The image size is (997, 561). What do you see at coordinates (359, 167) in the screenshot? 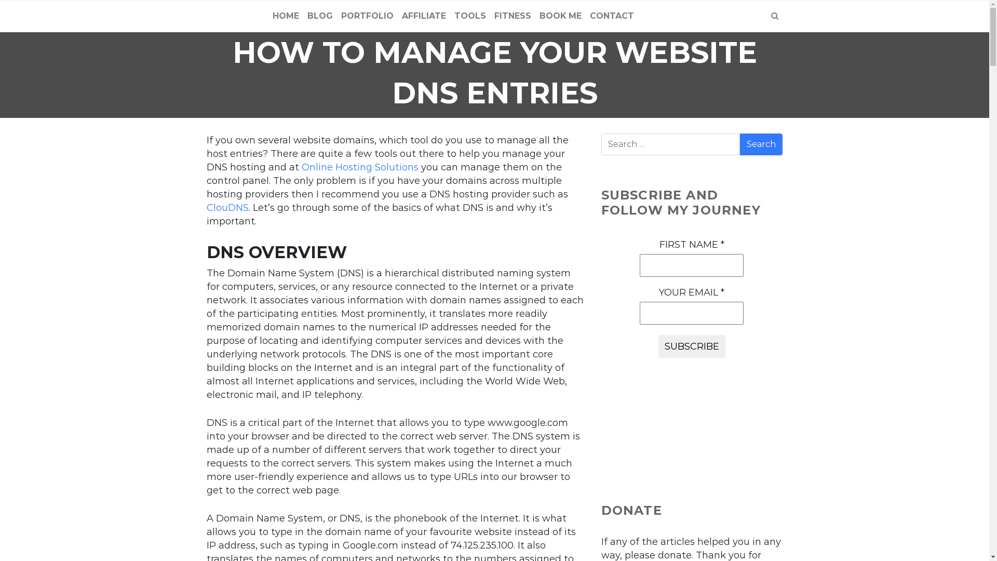
I see `Online Hosting Solutions` at bounding box center [359, 167].